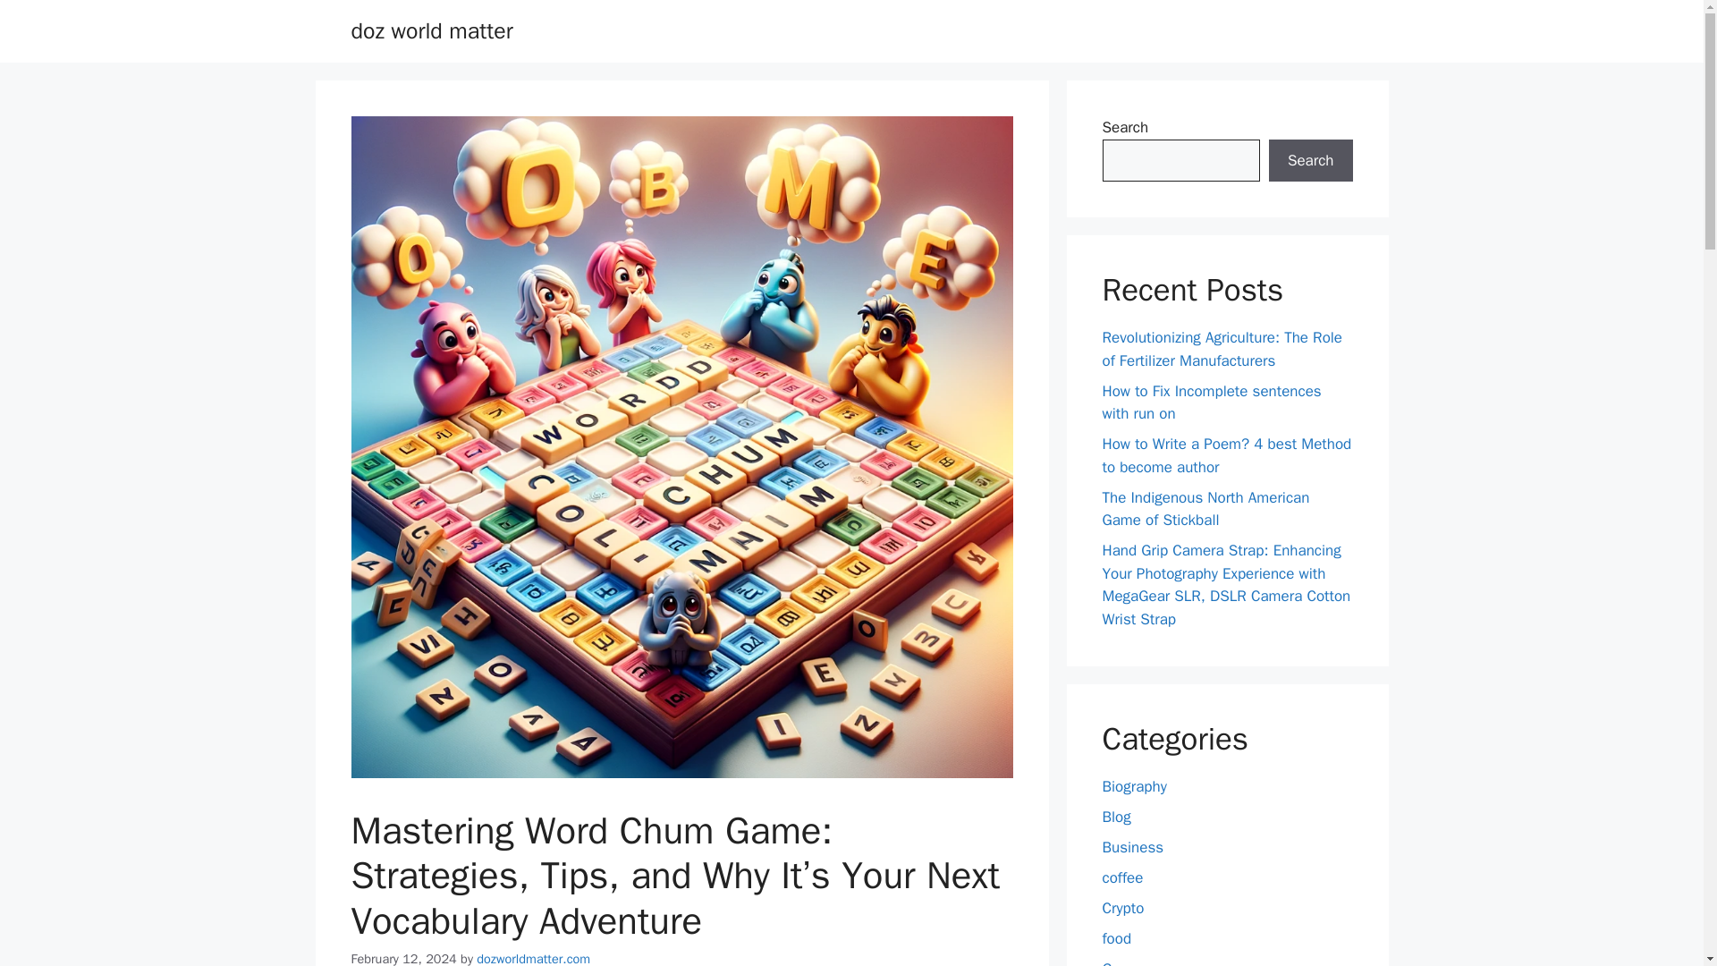  What do you see at coordinates (1227, 456) in the screenshot?
I see `How to Write a Poem? 4 best Method to become author ` at bounding box center [1227, 456].